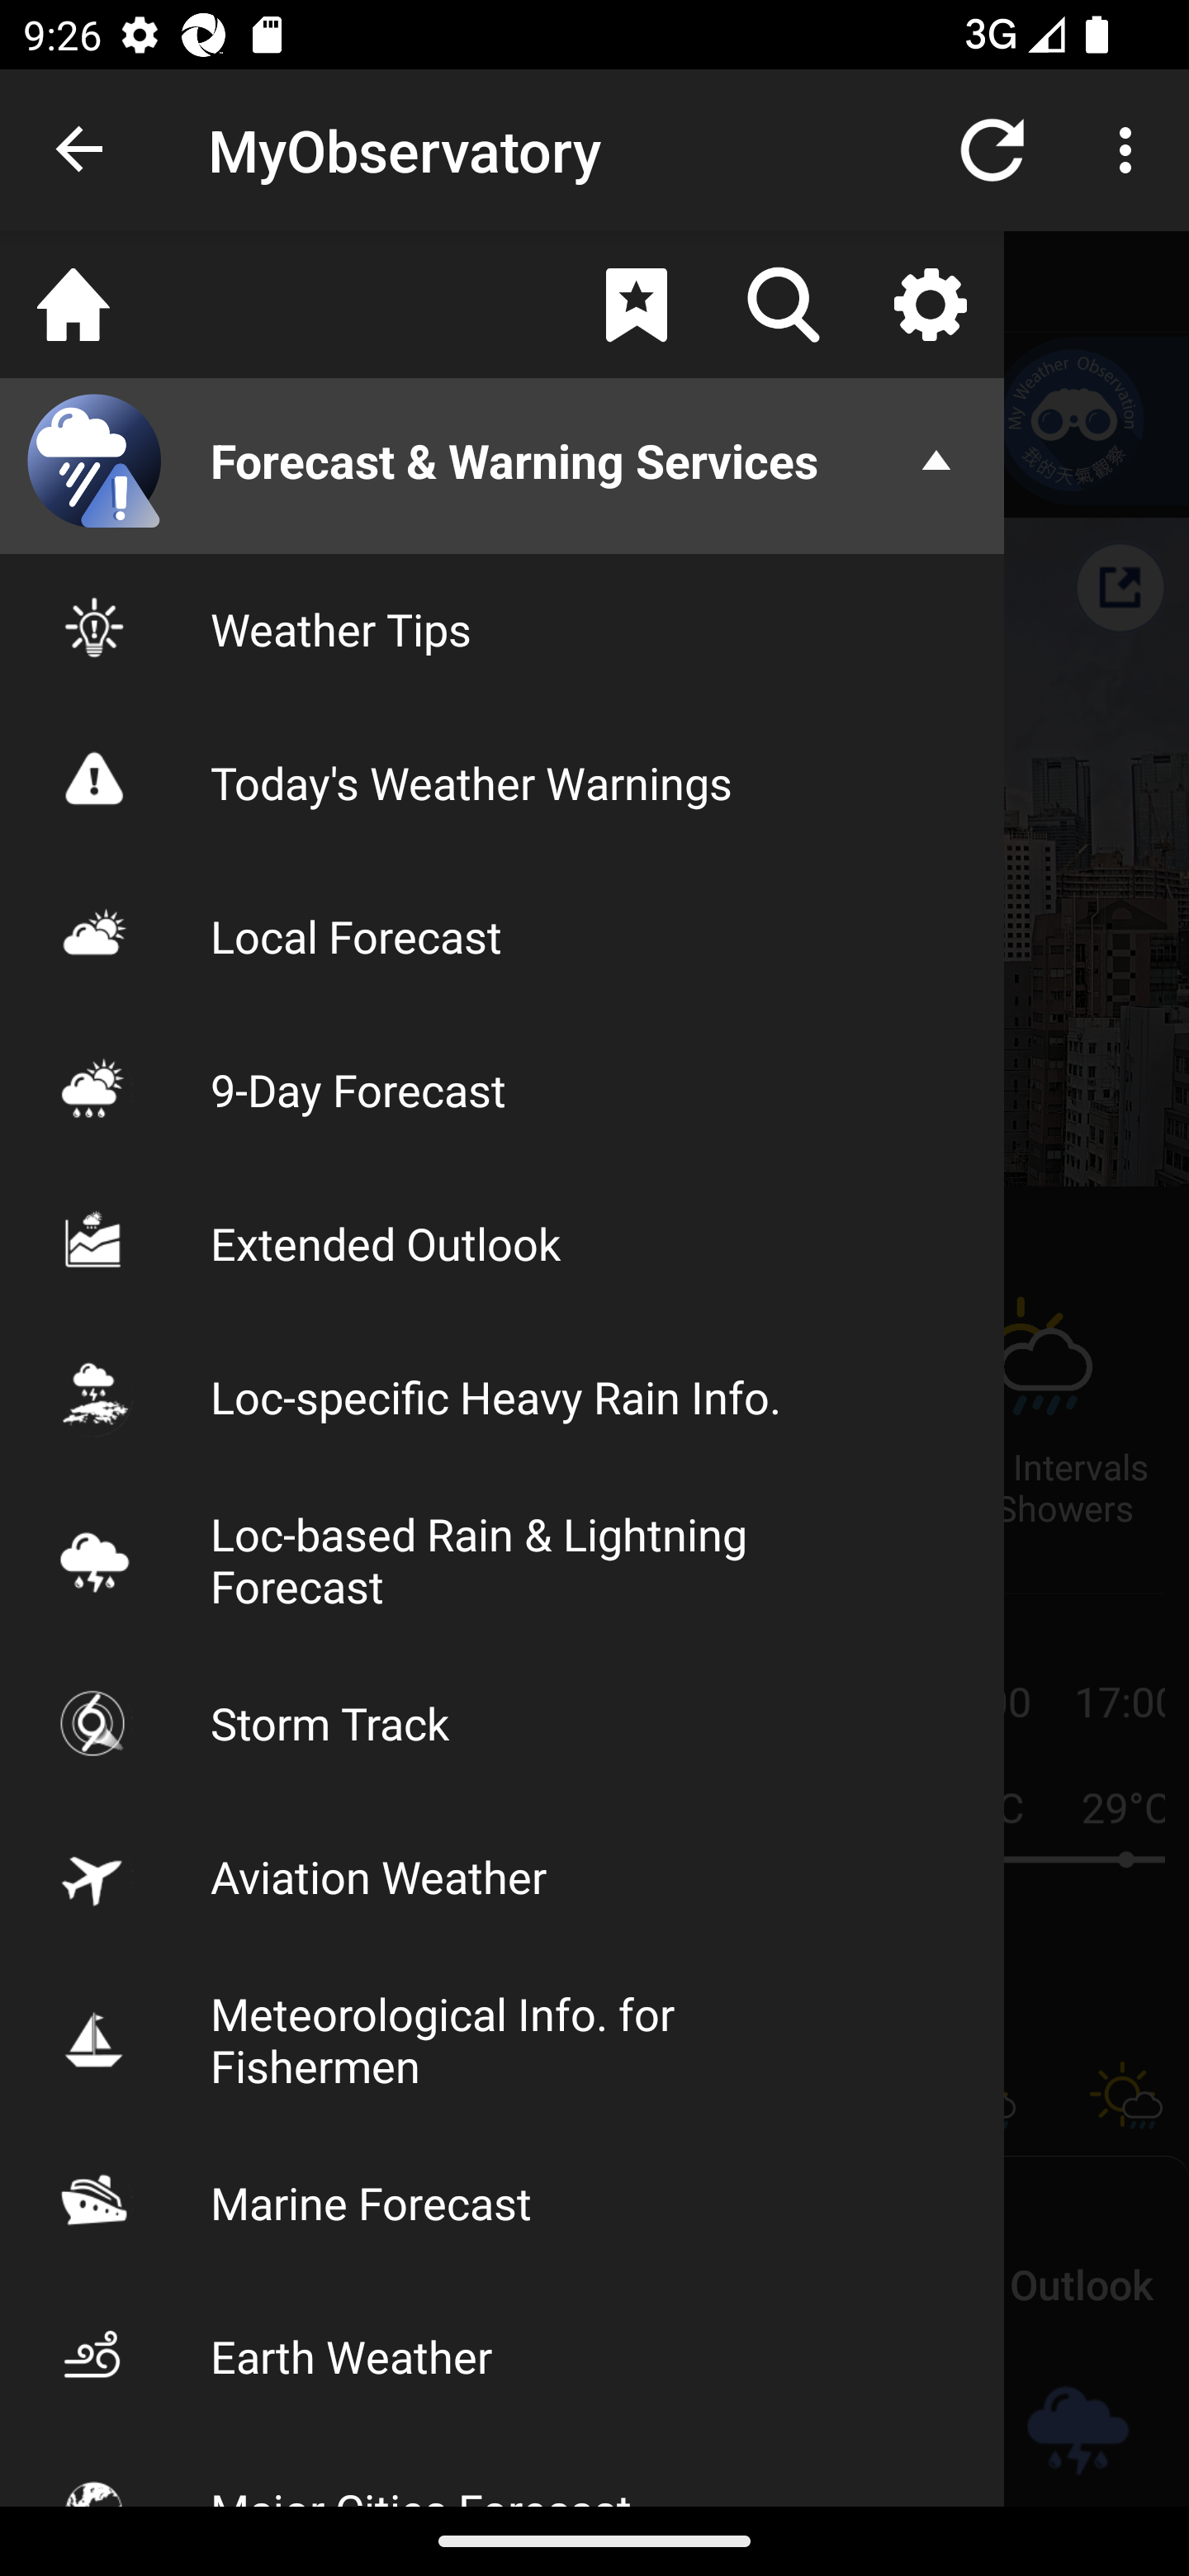 This screenshot has width=1189, height=2576. Describe the element at coordinates (502, 936) in the screenshot. I see `Local Forecast` at that location.